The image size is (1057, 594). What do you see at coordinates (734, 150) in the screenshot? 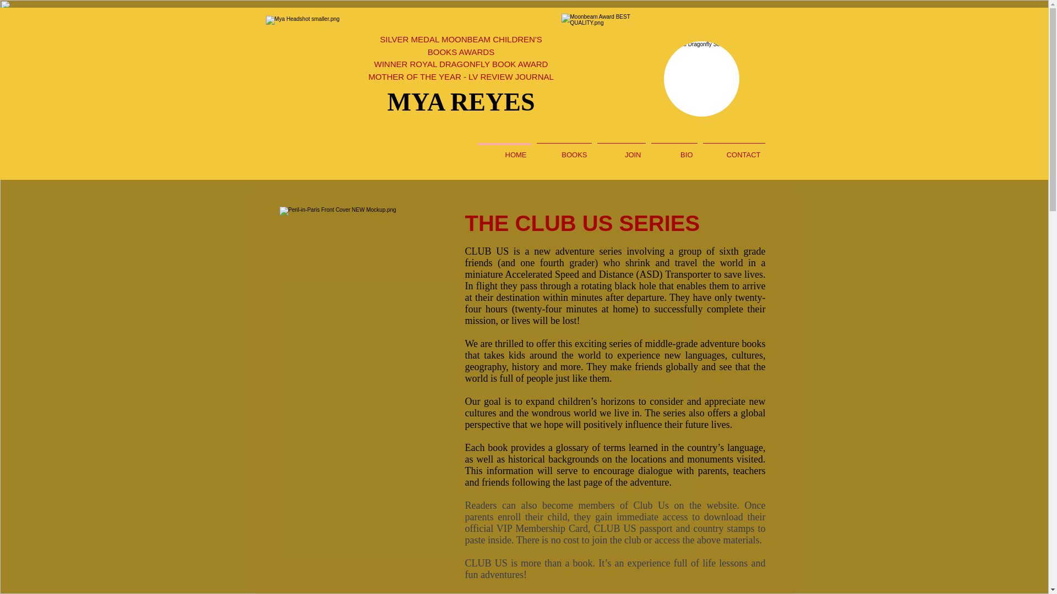
I see `CONTACT` at bounding box center [734, 150].